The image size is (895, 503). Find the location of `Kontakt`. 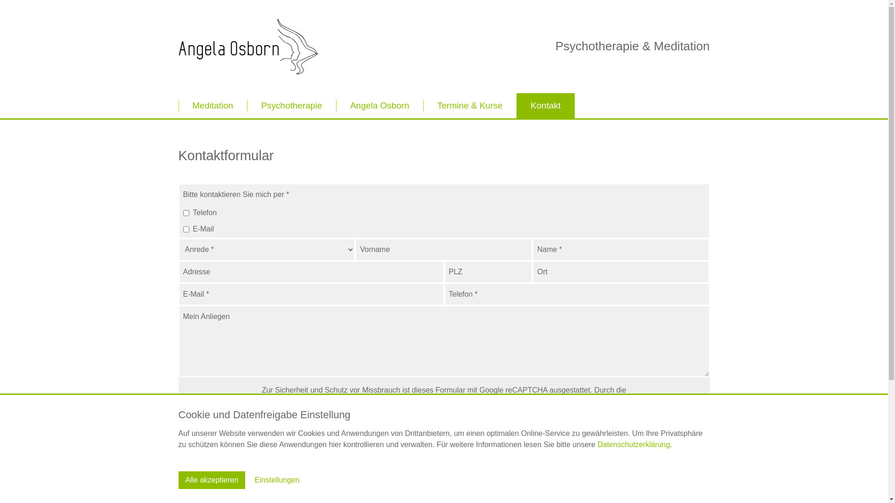

Kontakt is located at coordinates (545, 106).